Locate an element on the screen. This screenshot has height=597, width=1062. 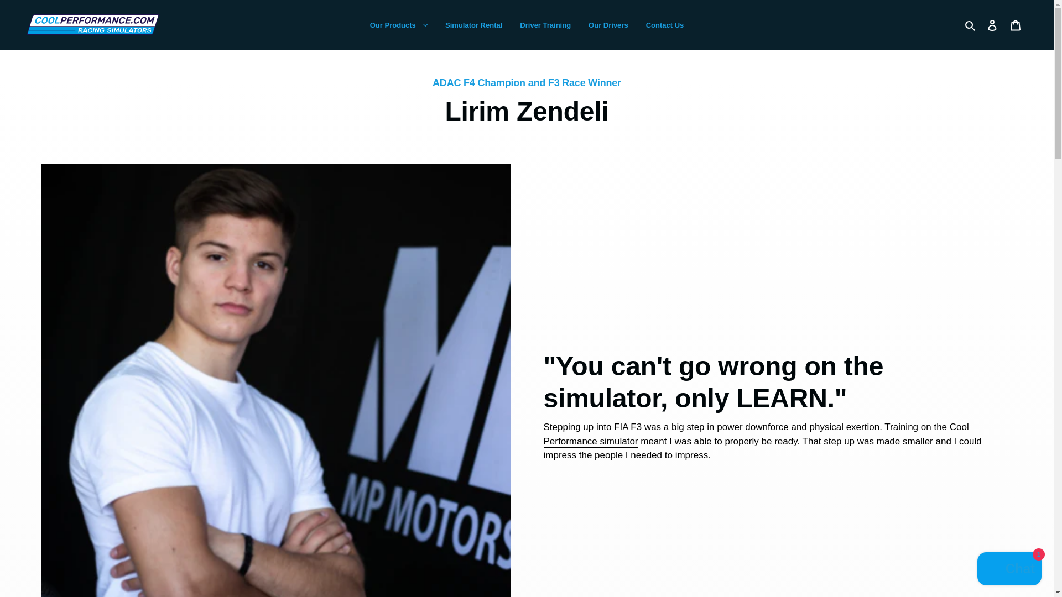
Log in is located at coordinates (992, 24).